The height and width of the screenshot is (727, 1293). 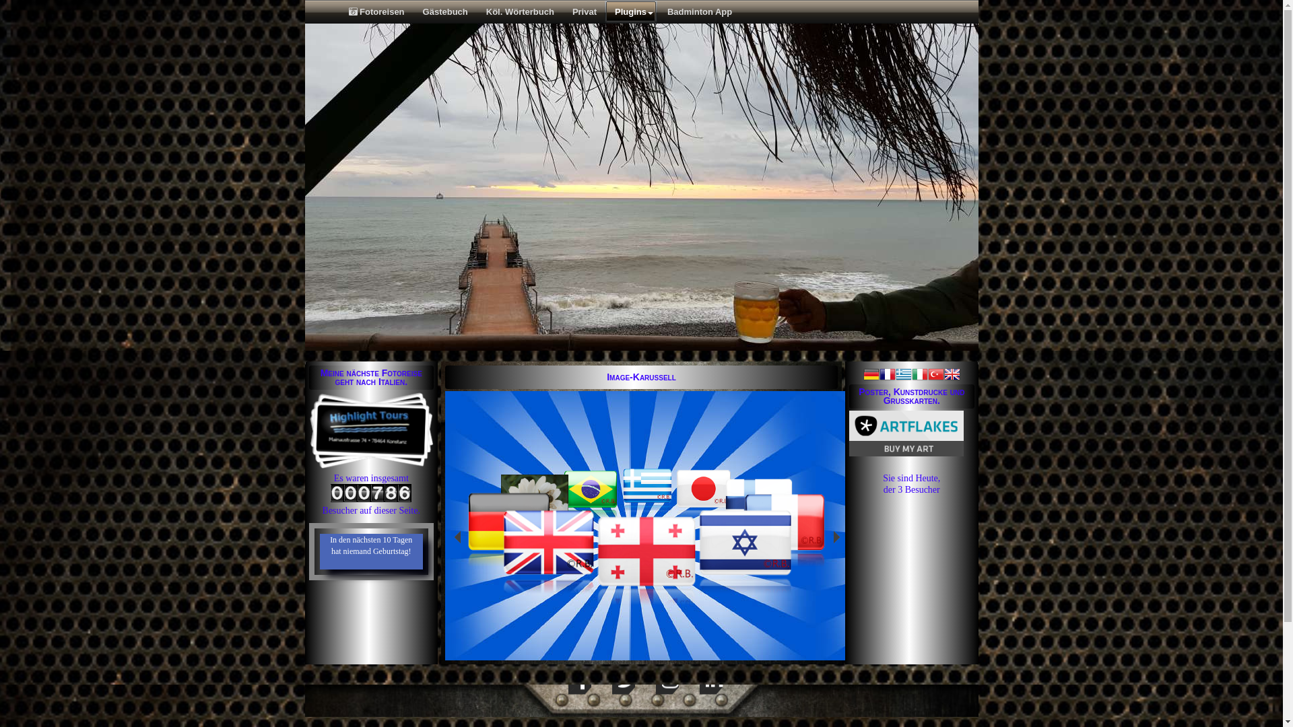 What do you see at coordinates (550, 586) in the screenshot?
I see `Homepage von Robert Barion` at bounding box center [550, 586].